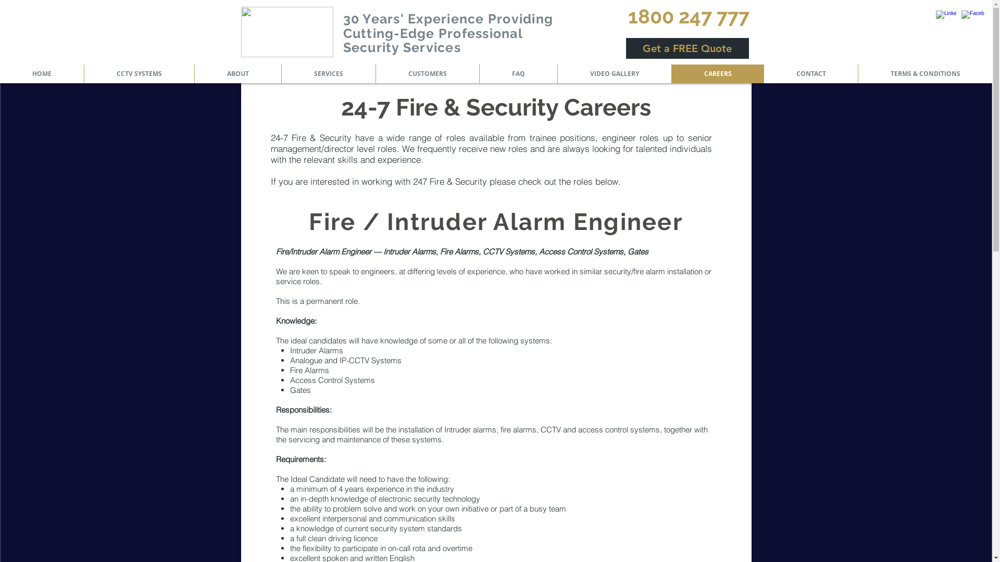  What do you see at coordinates (427, 74) in the screenshot?
I see `CUSTOMERS` at bounding box center [427, 74].